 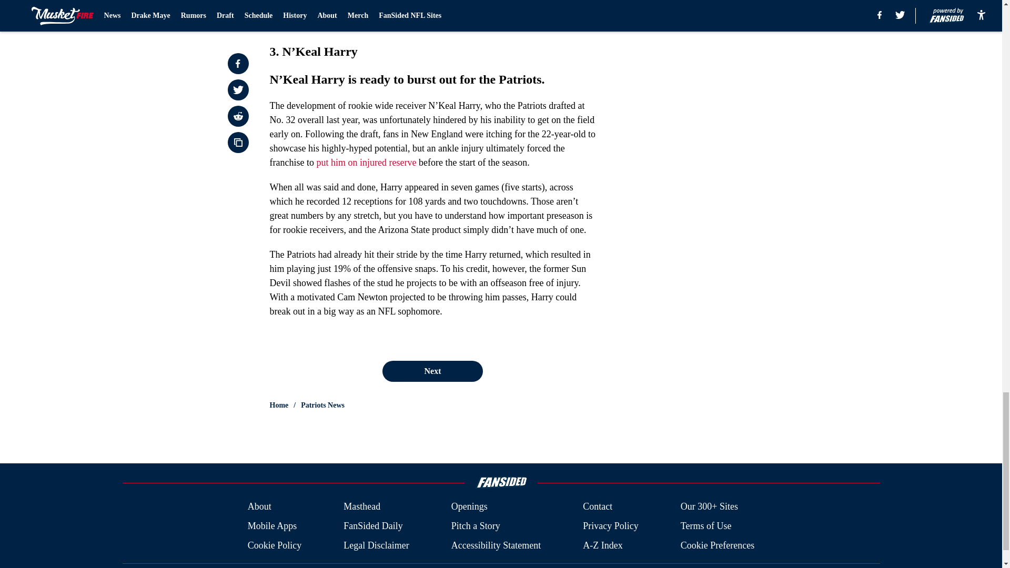 I want to click on About, so click(x=259, y=507).